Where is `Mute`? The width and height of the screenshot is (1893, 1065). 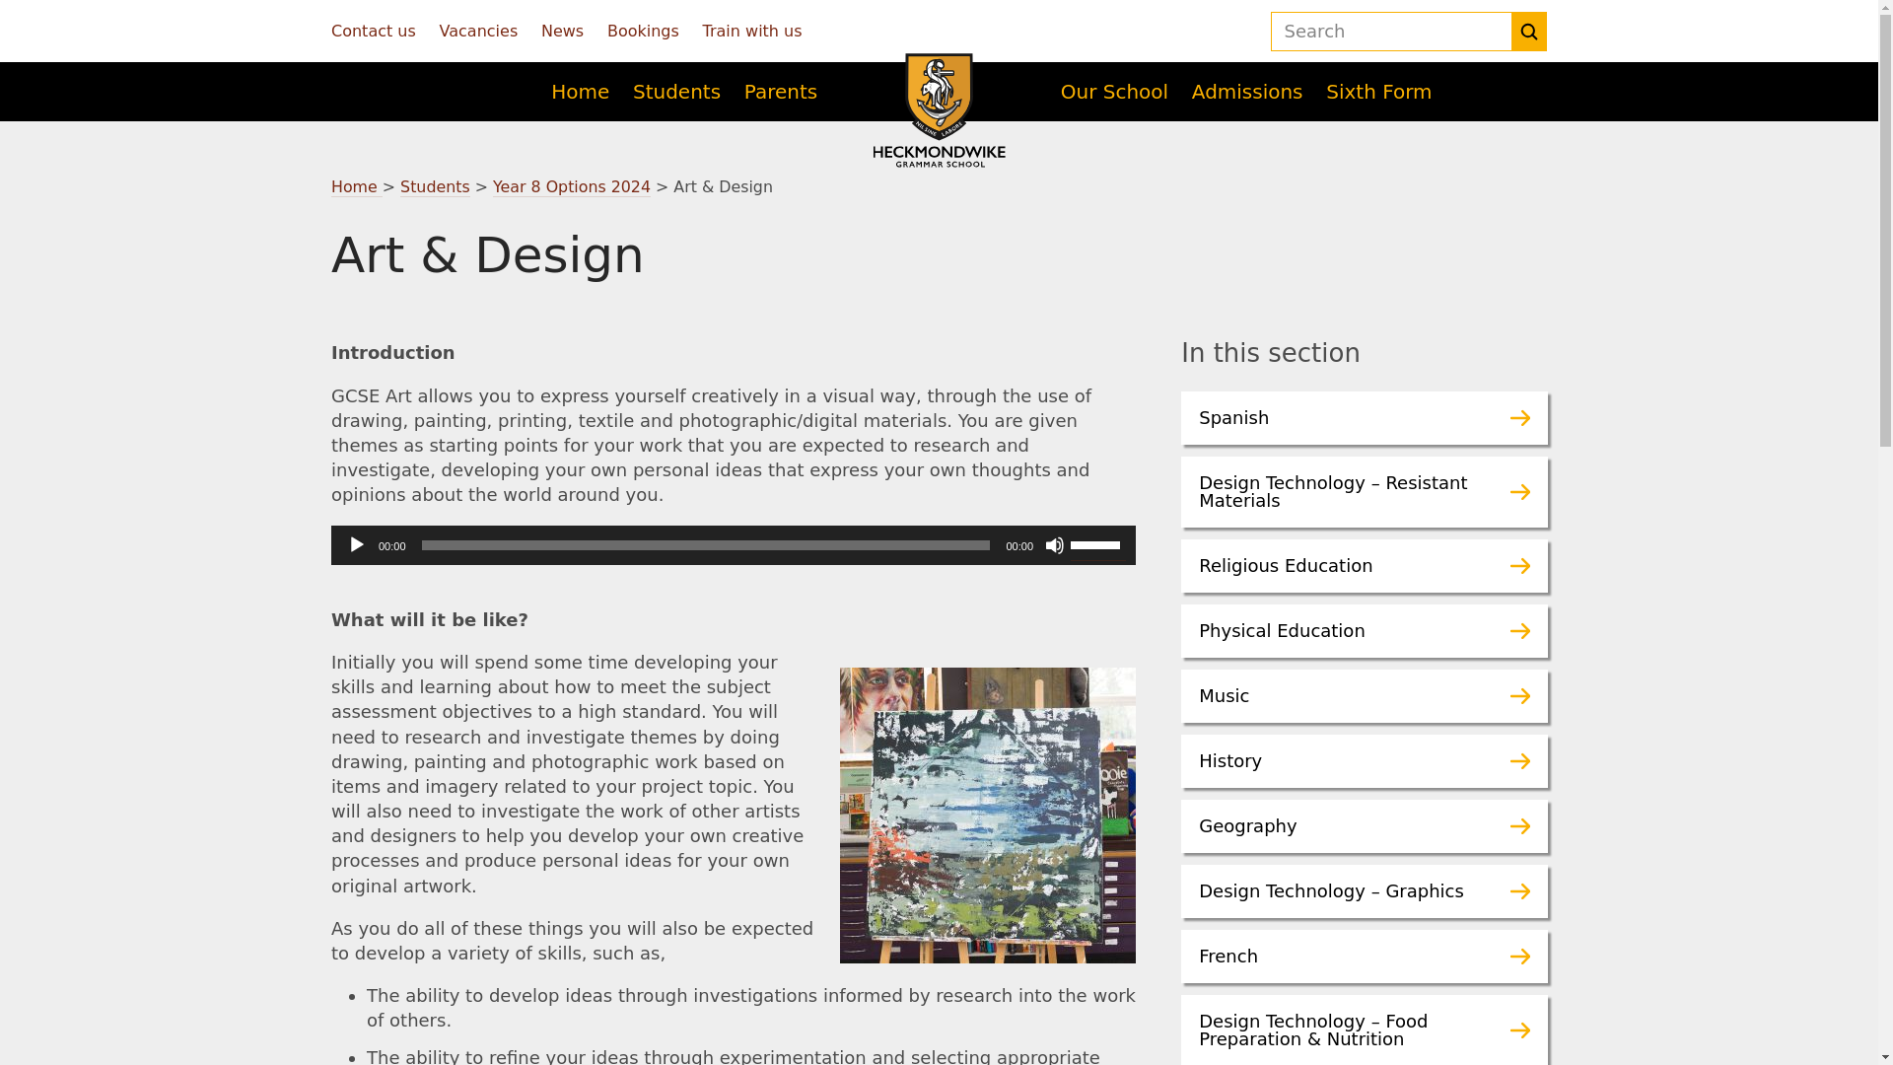
Mute is located at coordinates (1054, 544).